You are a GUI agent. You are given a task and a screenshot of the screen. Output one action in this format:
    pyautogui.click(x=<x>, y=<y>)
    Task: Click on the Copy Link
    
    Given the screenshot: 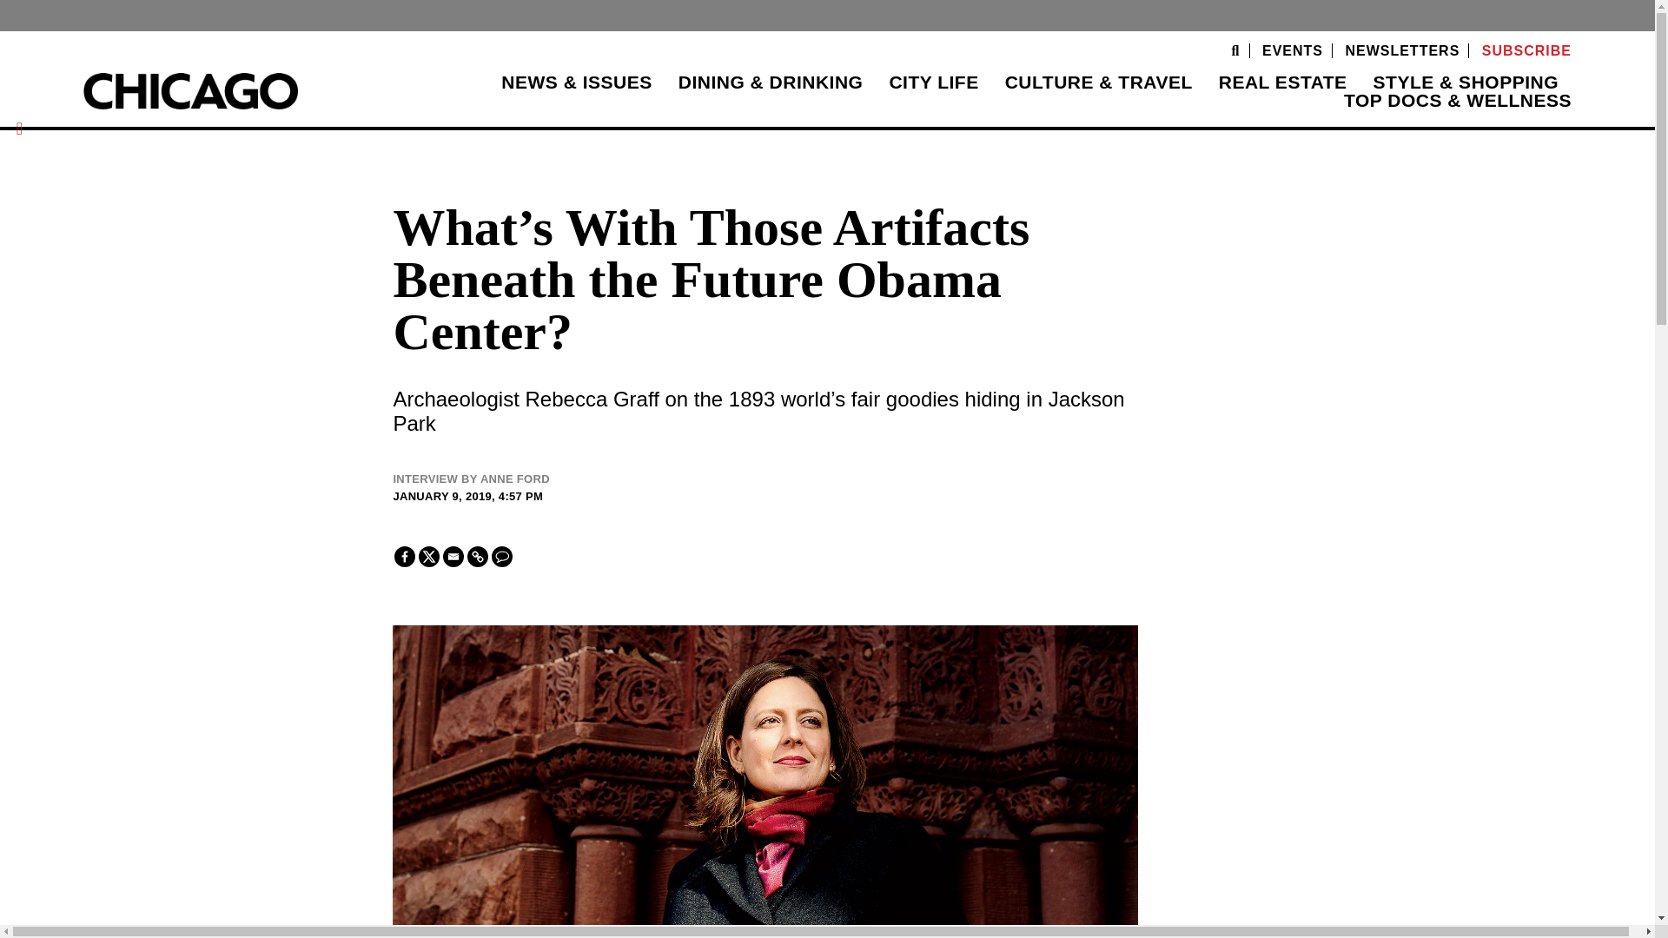 What is the action you would take?
    pyautogui.click(x=478, y=556)
    